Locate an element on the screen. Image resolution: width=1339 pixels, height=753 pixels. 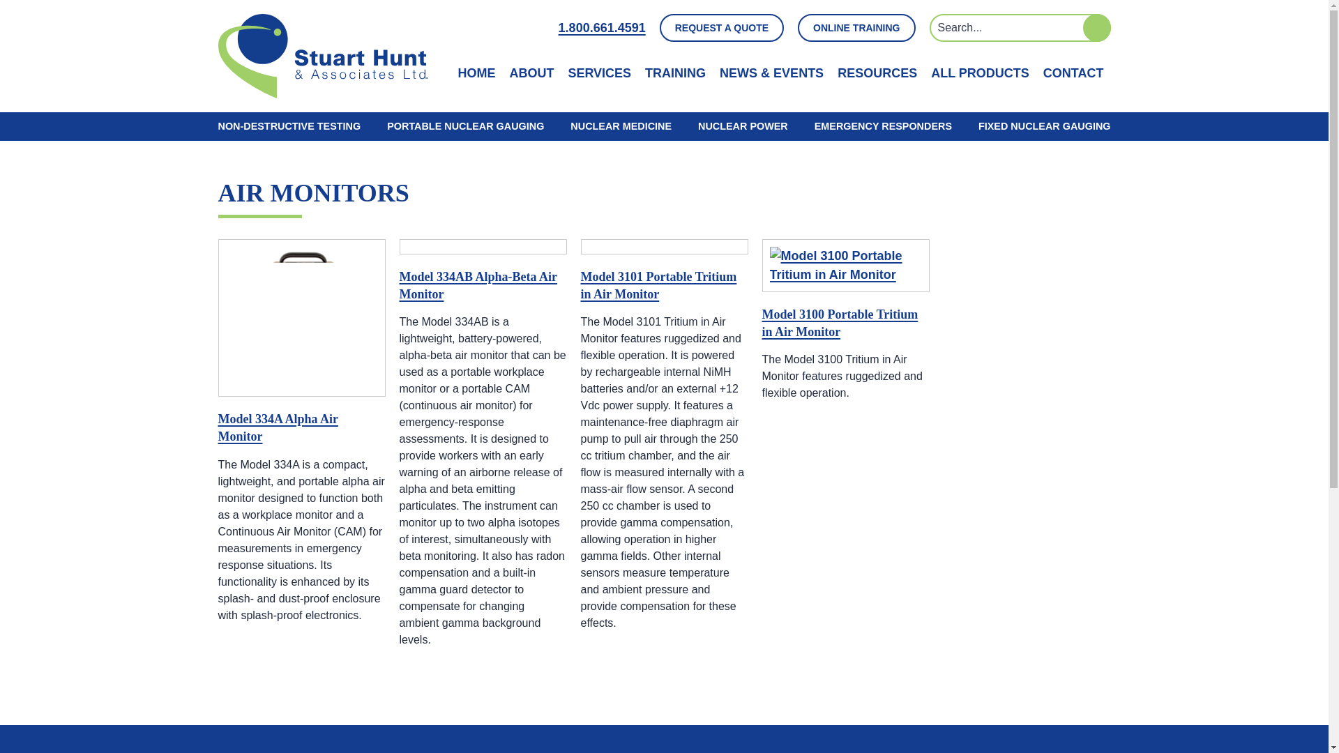
ALL PRODUCTS is located at coordinates (980, 73).